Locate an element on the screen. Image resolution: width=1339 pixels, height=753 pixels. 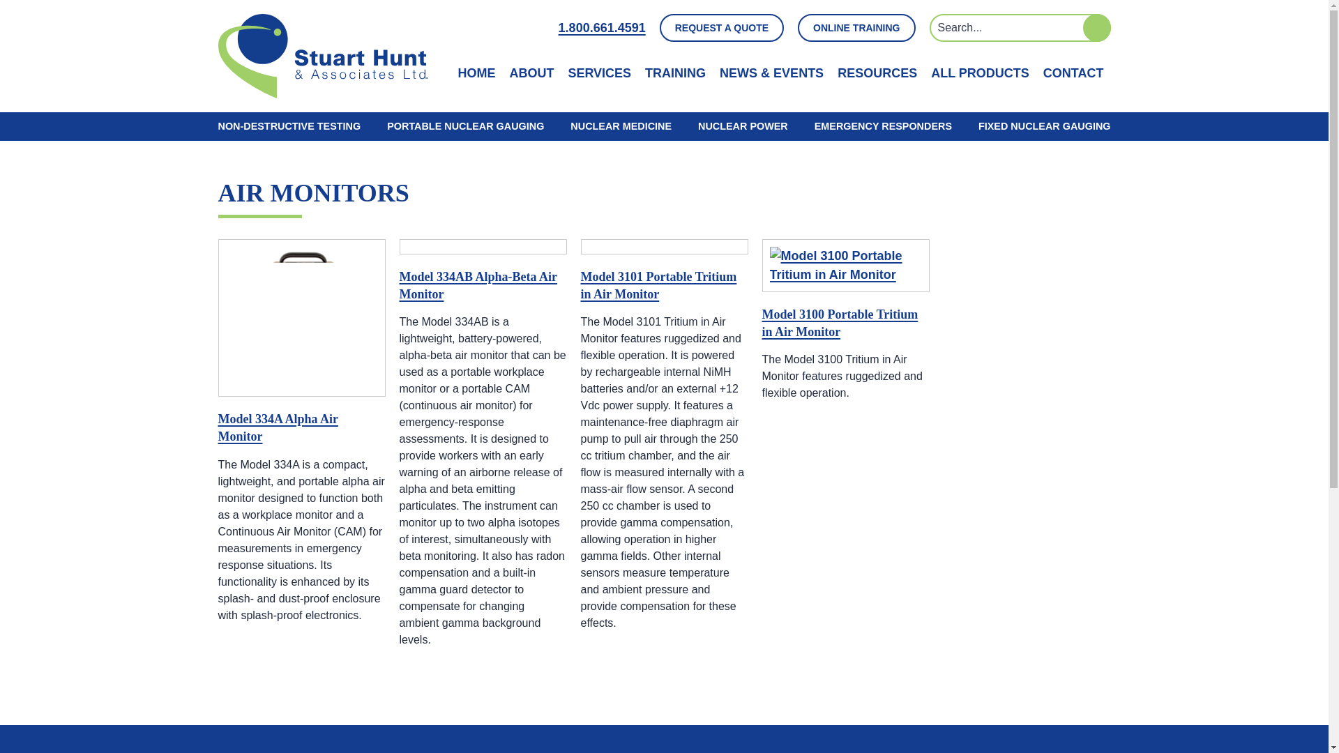
ALL PRODUCTS is located at coordinates (980, 73).